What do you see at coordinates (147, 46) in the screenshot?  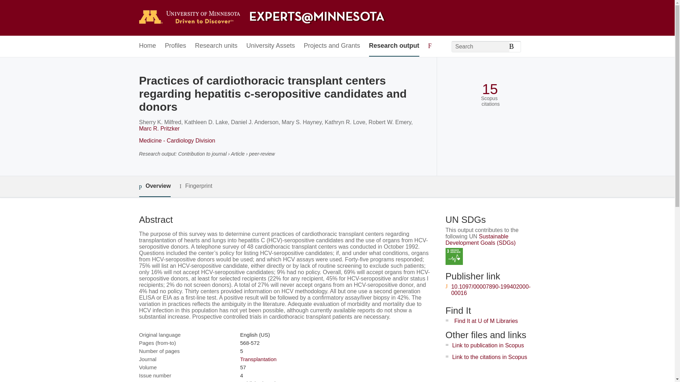 I see `Home` at bounding box center [147, 46].